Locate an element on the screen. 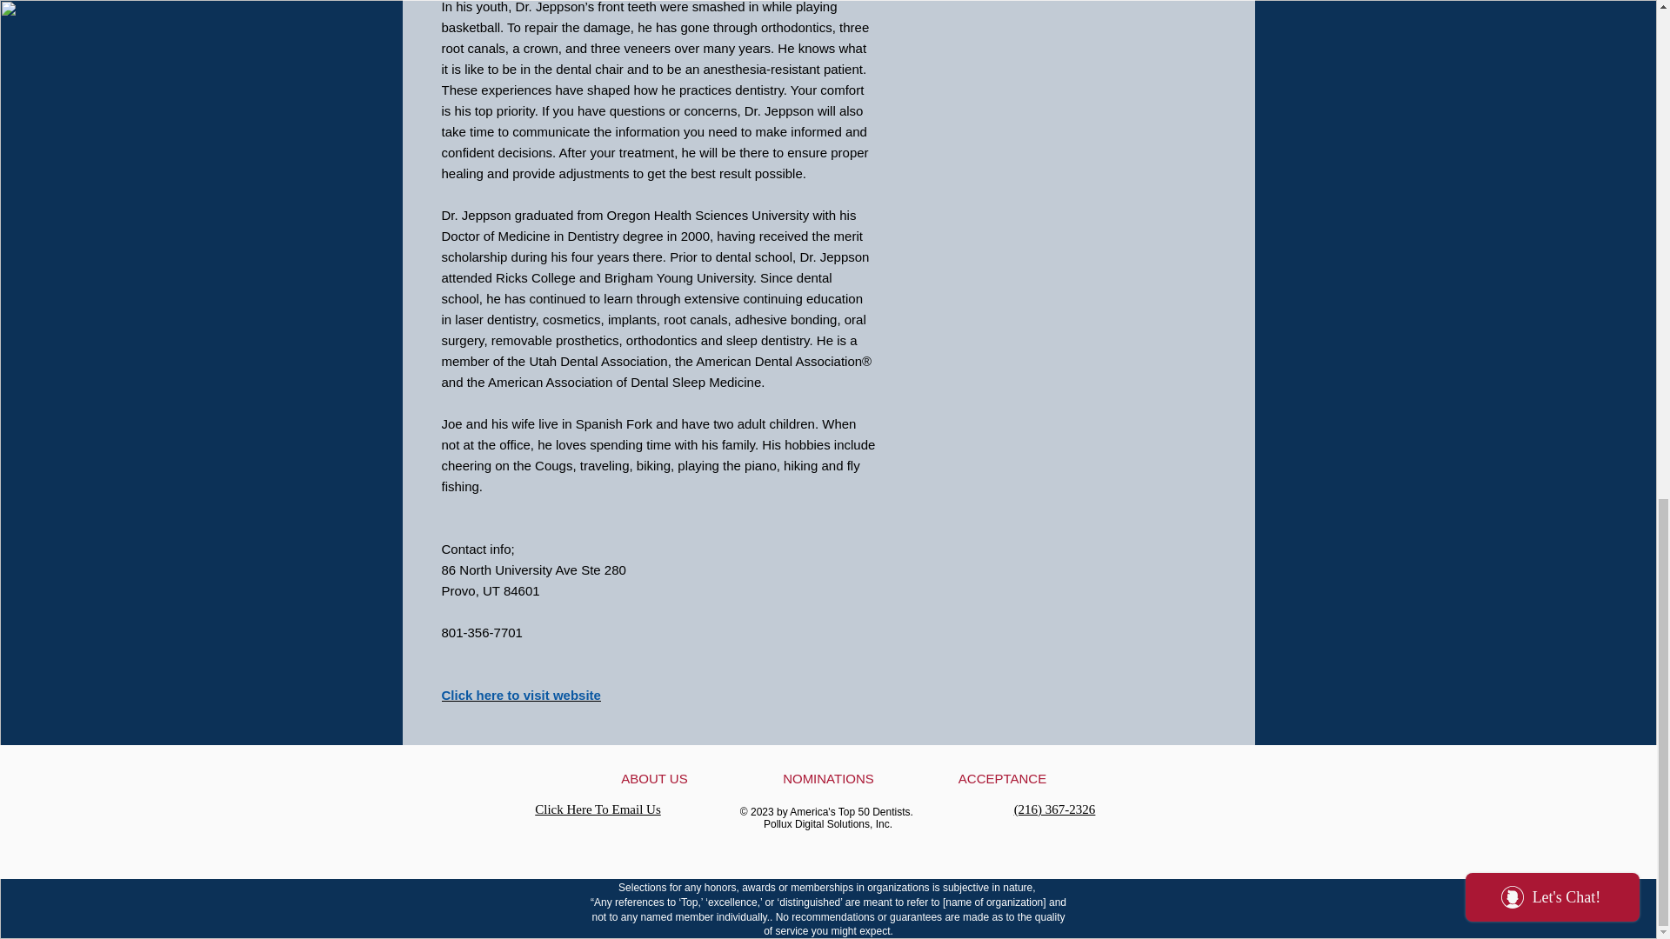  Click Here To Email Us is located at coordinates (597, 809).